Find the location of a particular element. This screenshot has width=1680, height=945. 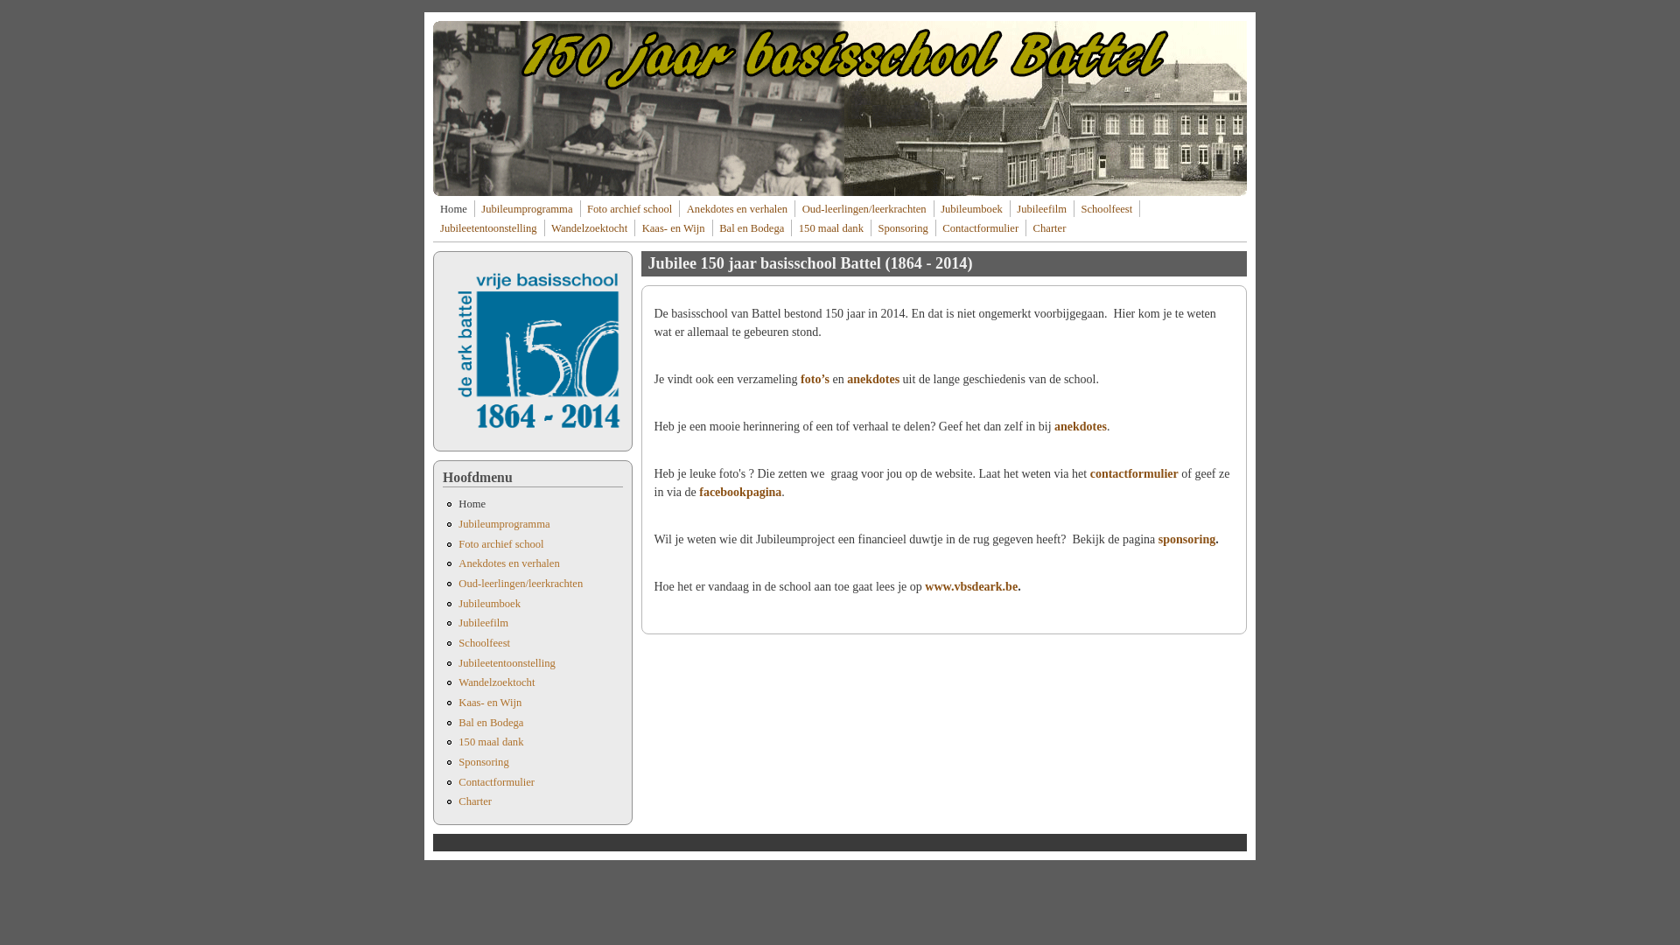

facebookpagina is located at coordinates (740, 492).